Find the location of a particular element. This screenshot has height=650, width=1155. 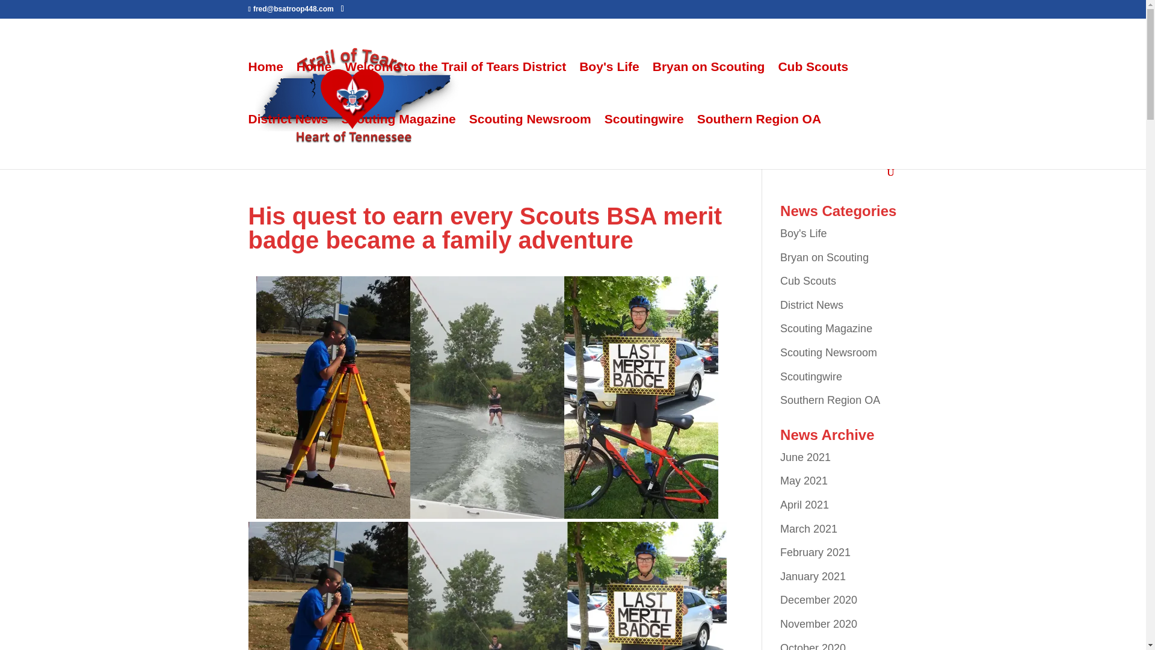

Scouting Magazine is located at coordinates (399, 141).